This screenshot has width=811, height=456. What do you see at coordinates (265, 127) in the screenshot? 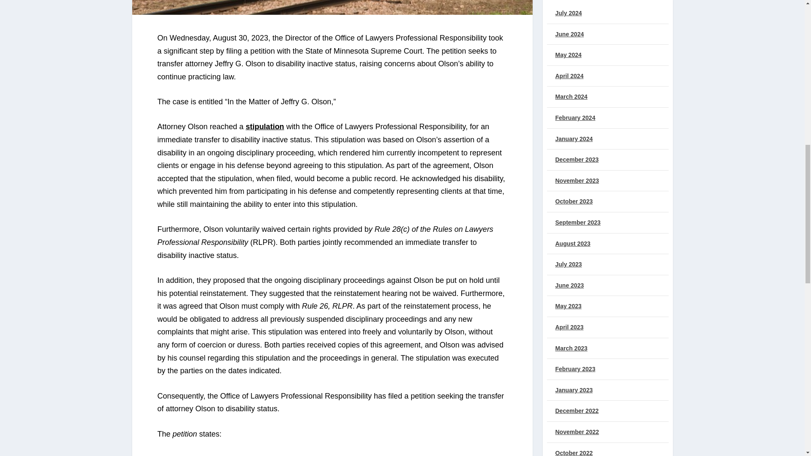
I see `stipulation` at bounding box center [265, 127].